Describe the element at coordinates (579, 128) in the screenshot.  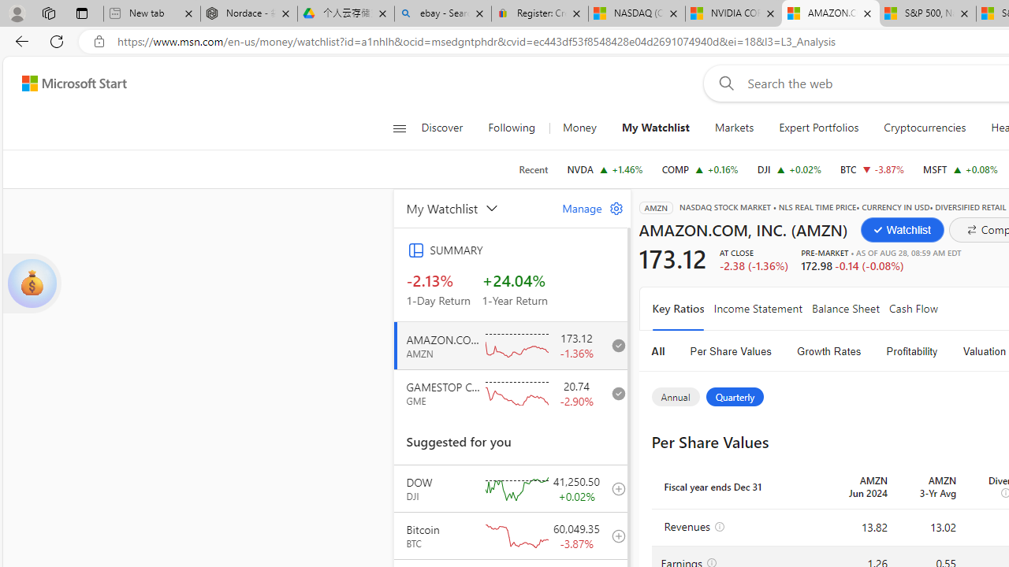
I see `Money` at that location.